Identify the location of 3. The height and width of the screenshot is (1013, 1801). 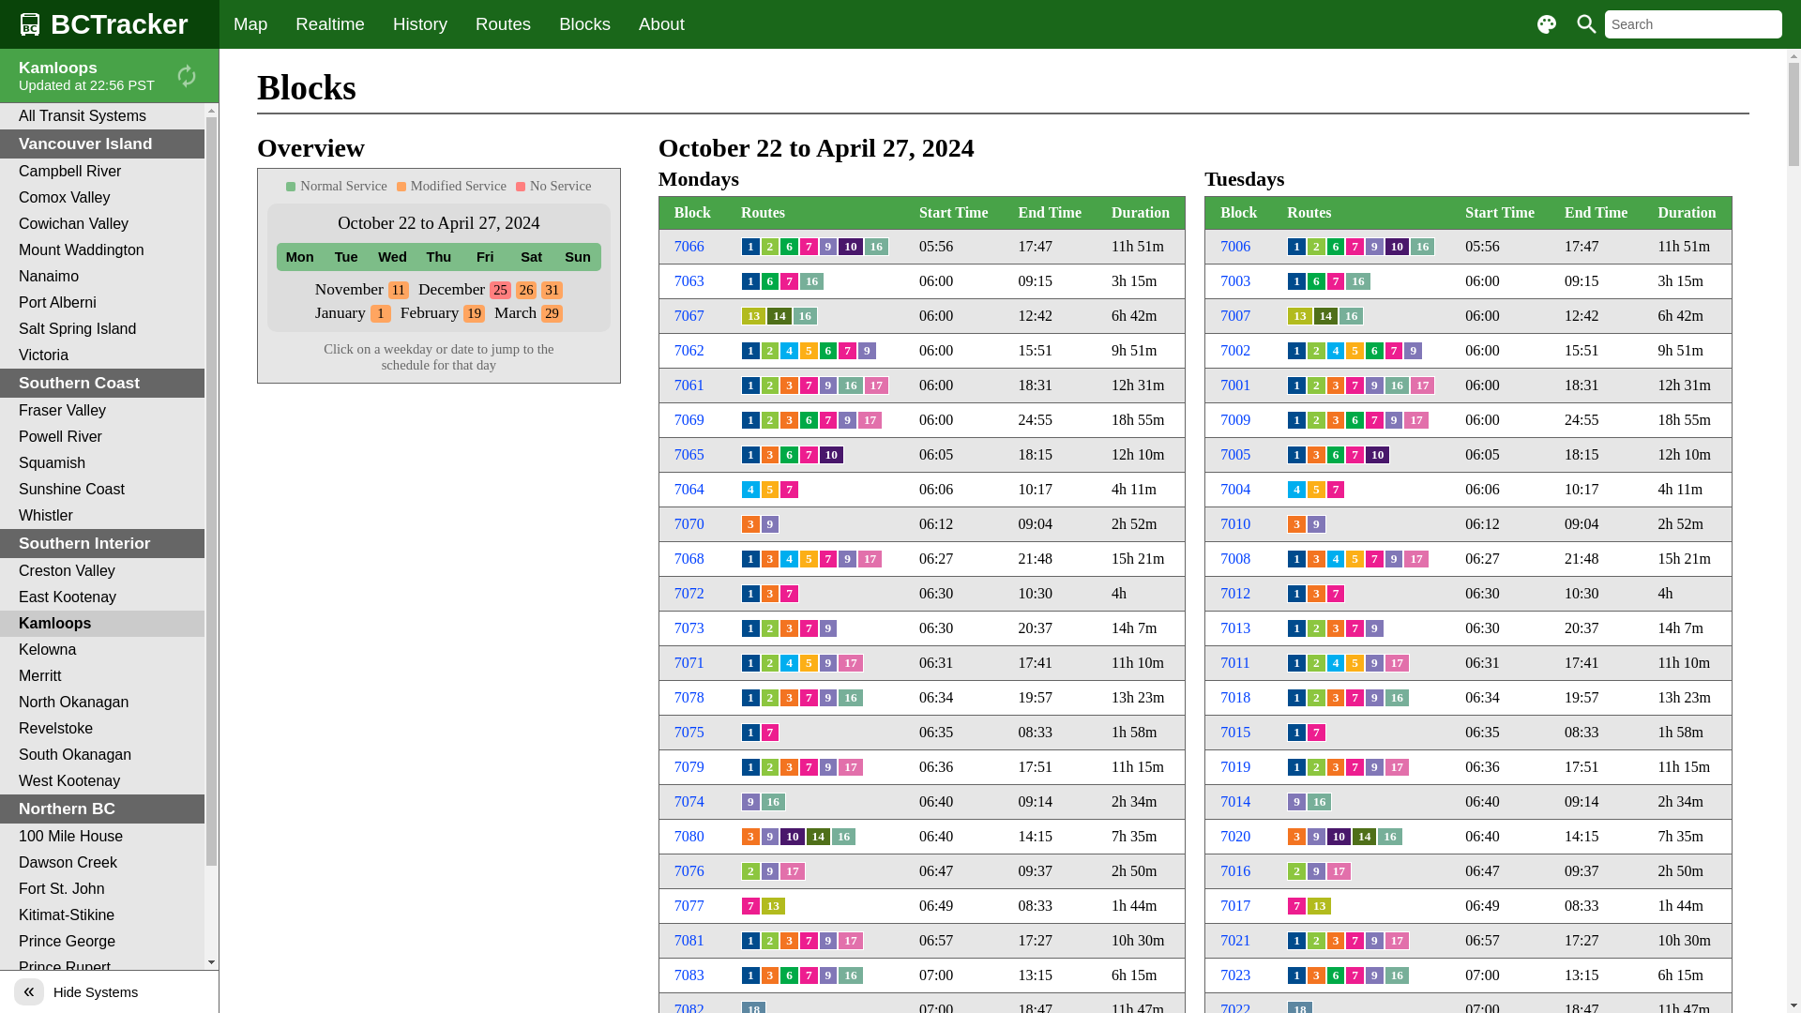
(790, 698).